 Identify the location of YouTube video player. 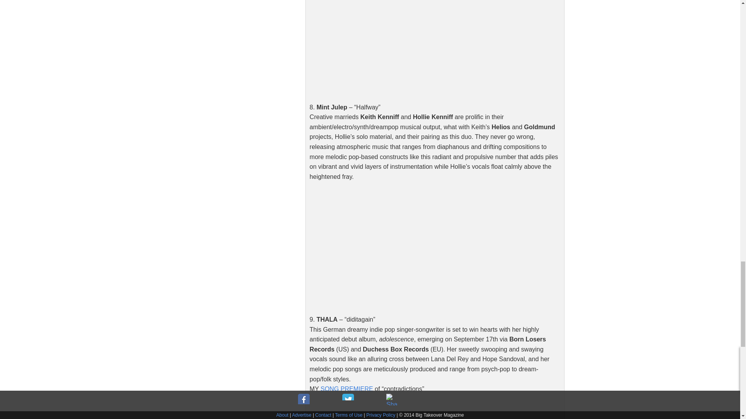
(418, 48).